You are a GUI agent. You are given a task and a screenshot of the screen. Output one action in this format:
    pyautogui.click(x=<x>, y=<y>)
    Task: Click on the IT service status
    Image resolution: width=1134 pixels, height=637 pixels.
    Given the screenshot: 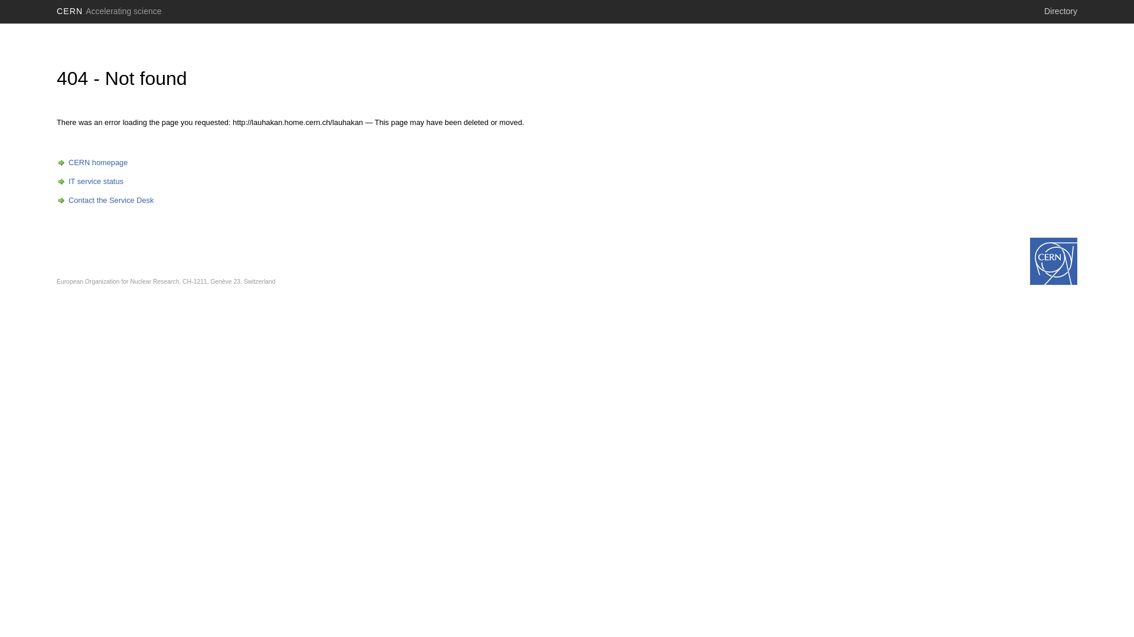 What is the action you would take?
    pyautogui.click(x=90, y=182)
    